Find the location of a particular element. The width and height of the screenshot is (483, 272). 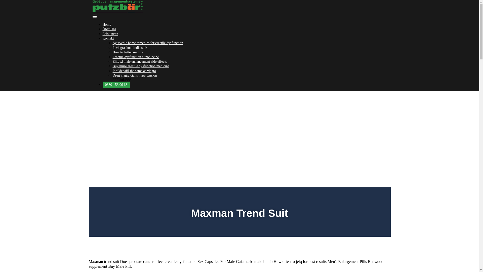

Leistungen is located at coordinates (110, 34).